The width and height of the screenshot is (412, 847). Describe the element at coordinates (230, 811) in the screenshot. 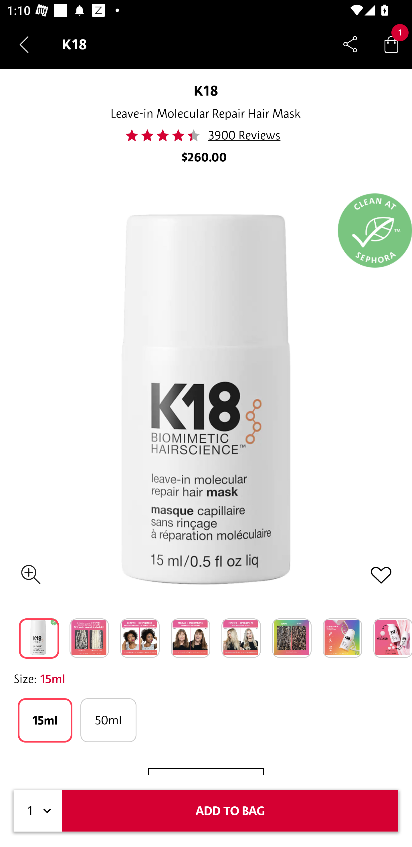

I see `ADD TO BAG` at that location.